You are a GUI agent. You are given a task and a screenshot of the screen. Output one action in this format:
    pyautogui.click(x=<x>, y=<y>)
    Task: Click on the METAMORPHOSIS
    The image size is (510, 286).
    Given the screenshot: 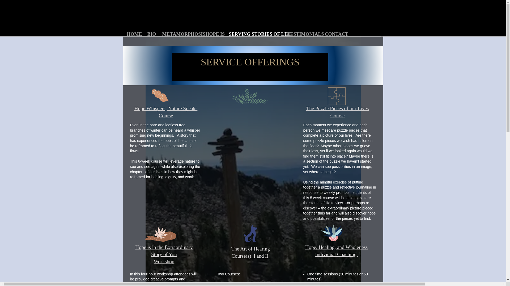 What is the action you would take?
    pyautogui.click(x=180, y=34)
    